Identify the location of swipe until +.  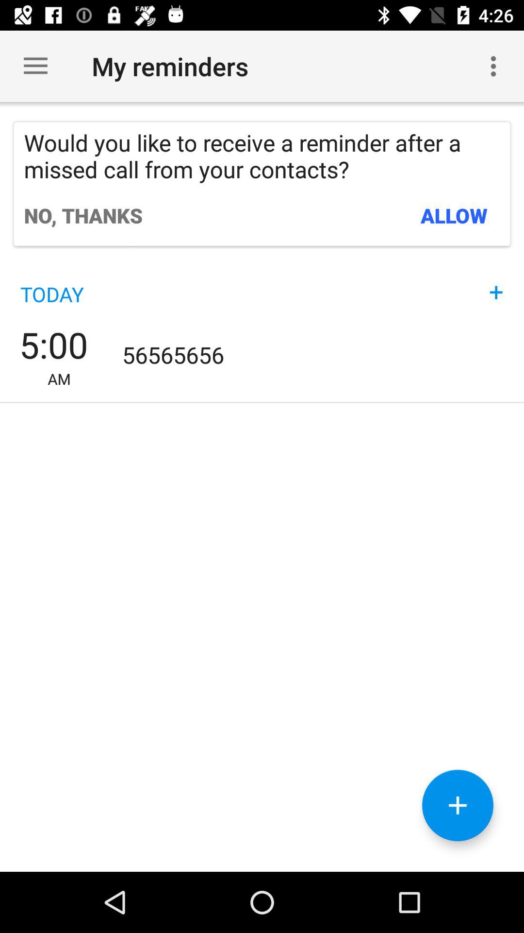
(496, 282).